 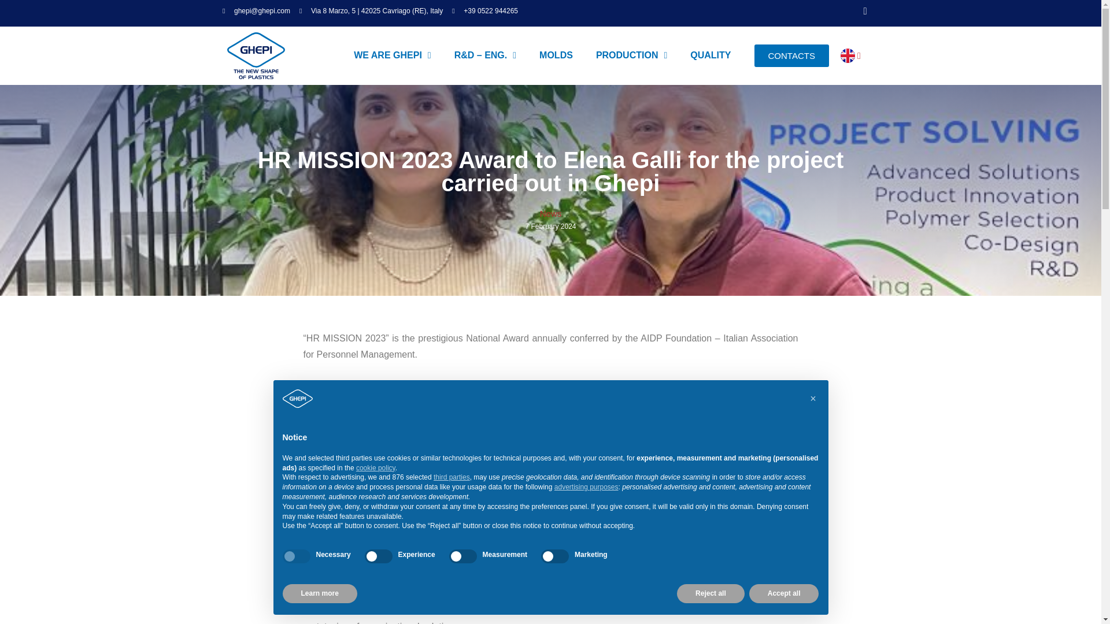 What do you see at coordinates (295, 556) in the screenshot?
I see `true` at bounding box center [295, 556].